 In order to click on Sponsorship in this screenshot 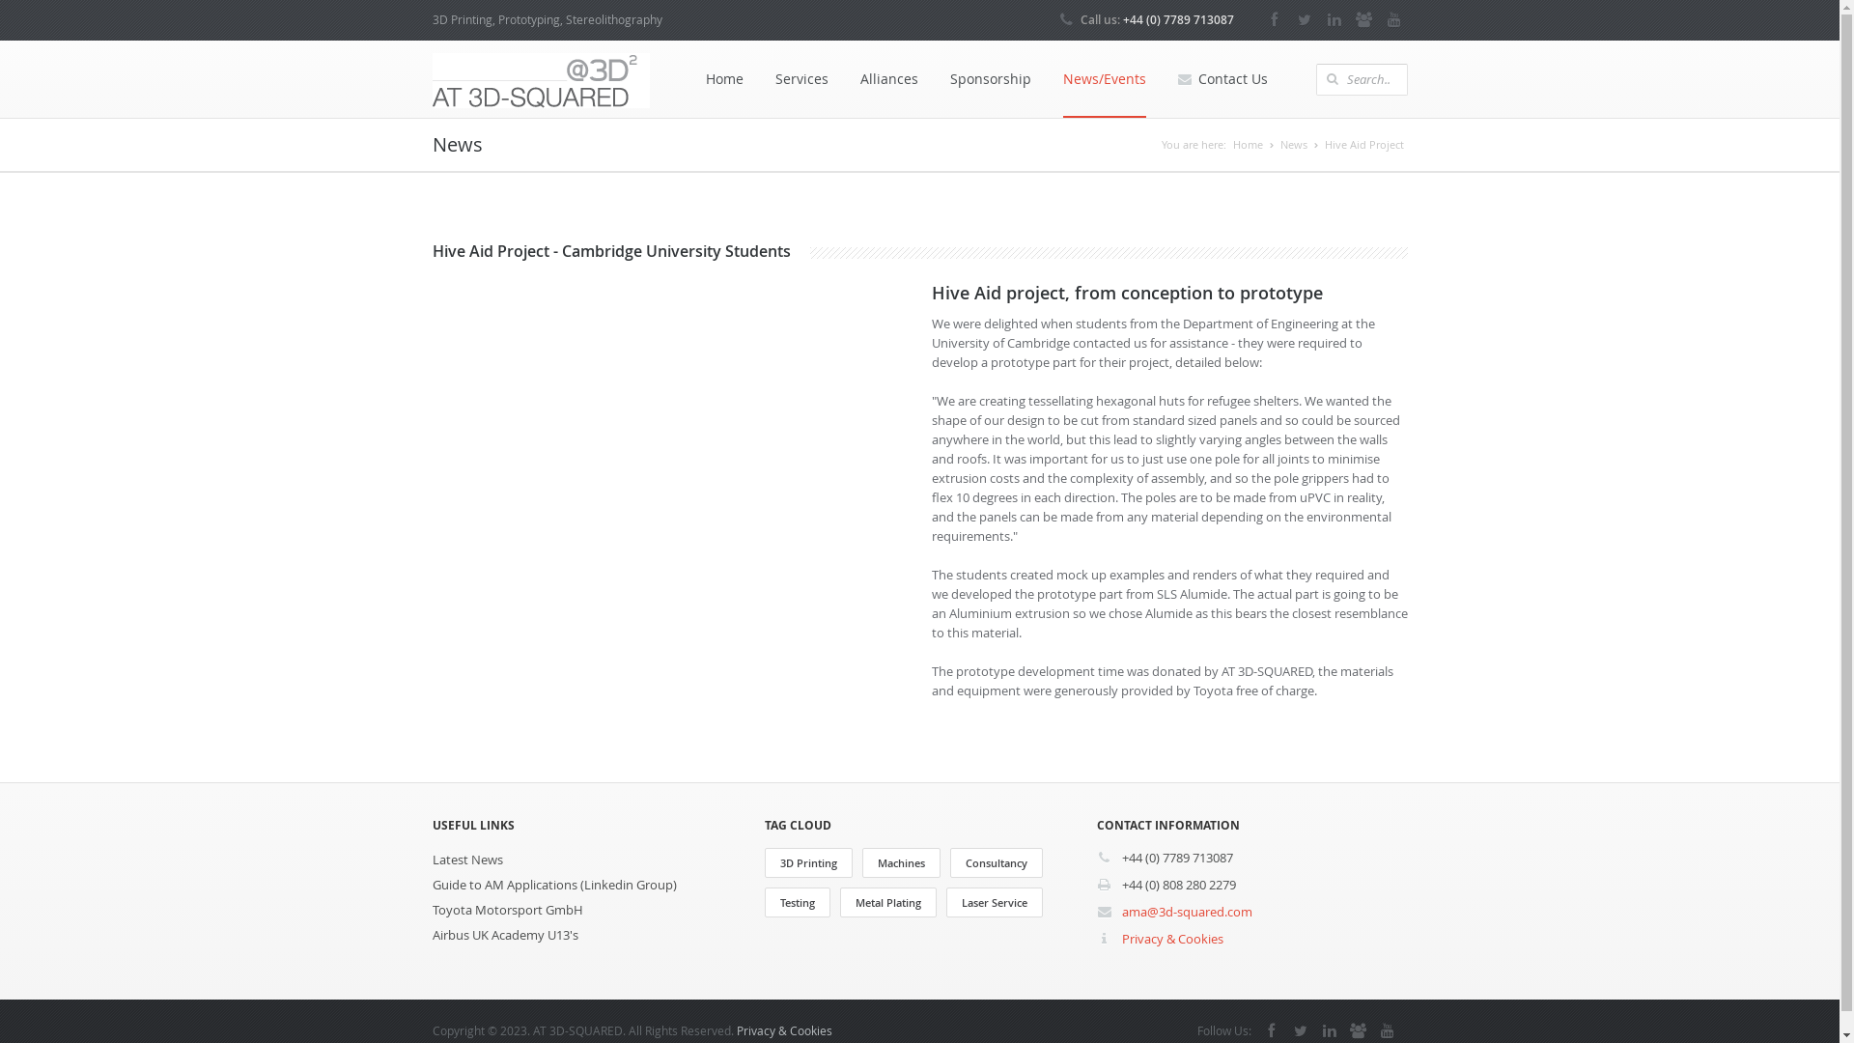, I will do `click(990, 79)`.